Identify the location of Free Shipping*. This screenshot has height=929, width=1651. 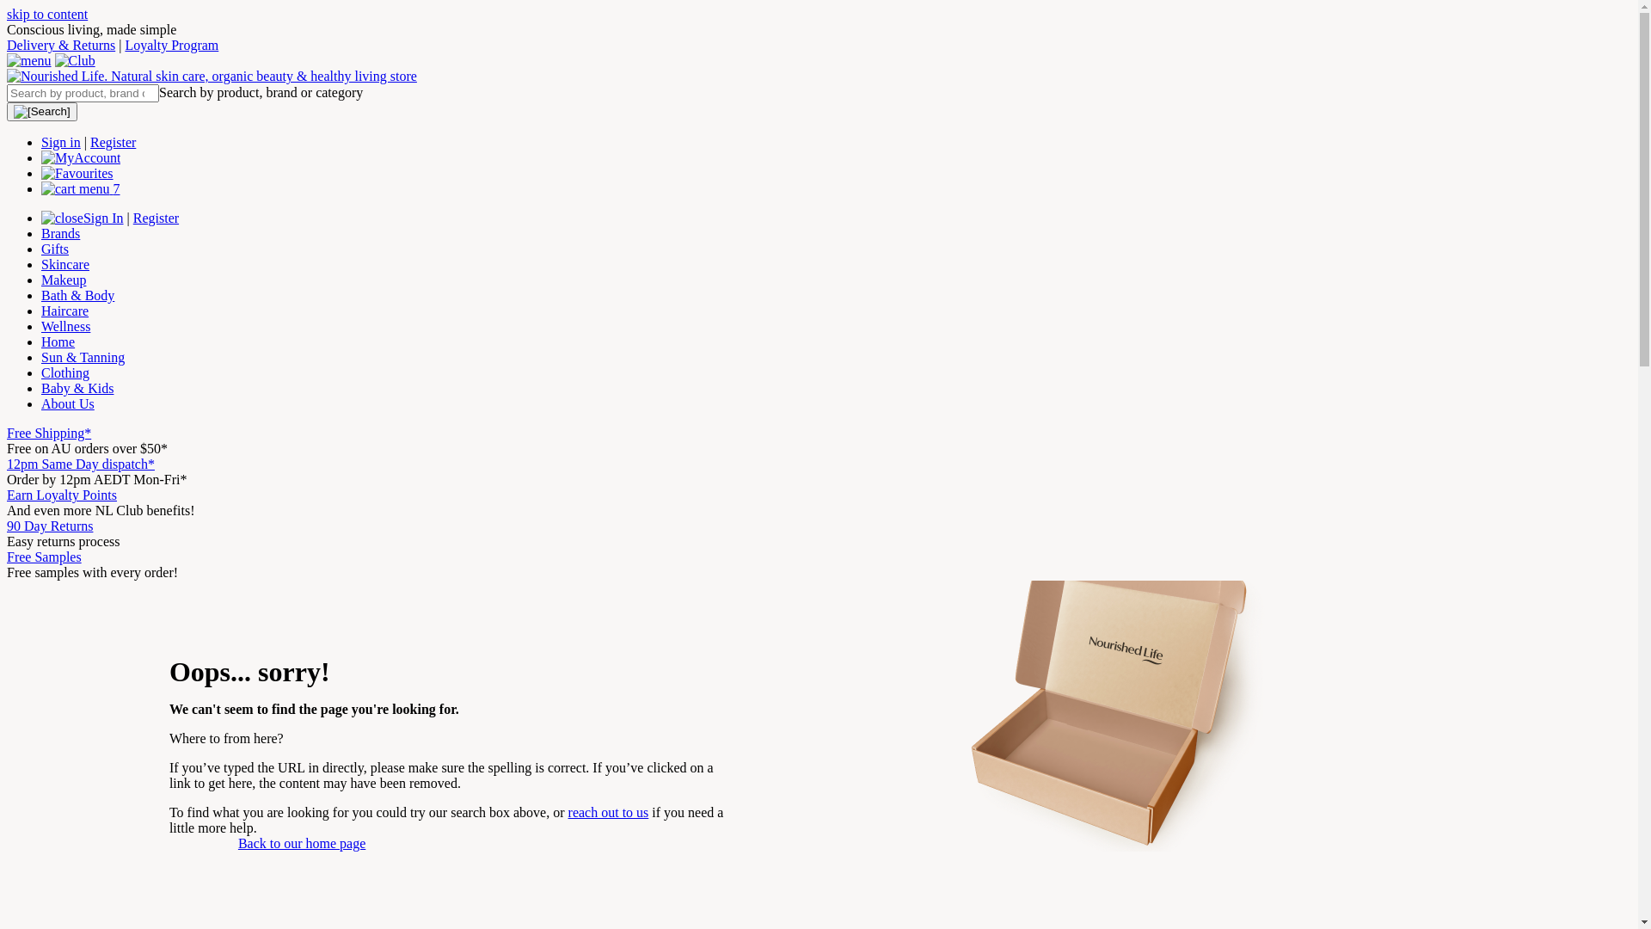
(49, 434).